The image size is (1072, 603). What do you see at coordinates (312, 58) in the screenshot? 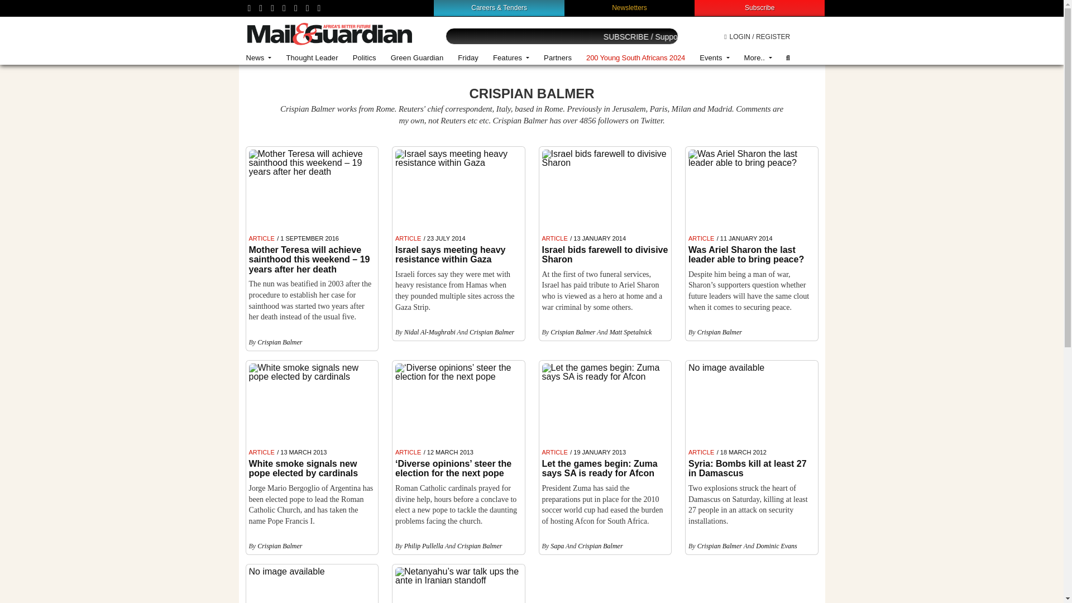
I see `Thought Leader` at bounding box center [312, 58].